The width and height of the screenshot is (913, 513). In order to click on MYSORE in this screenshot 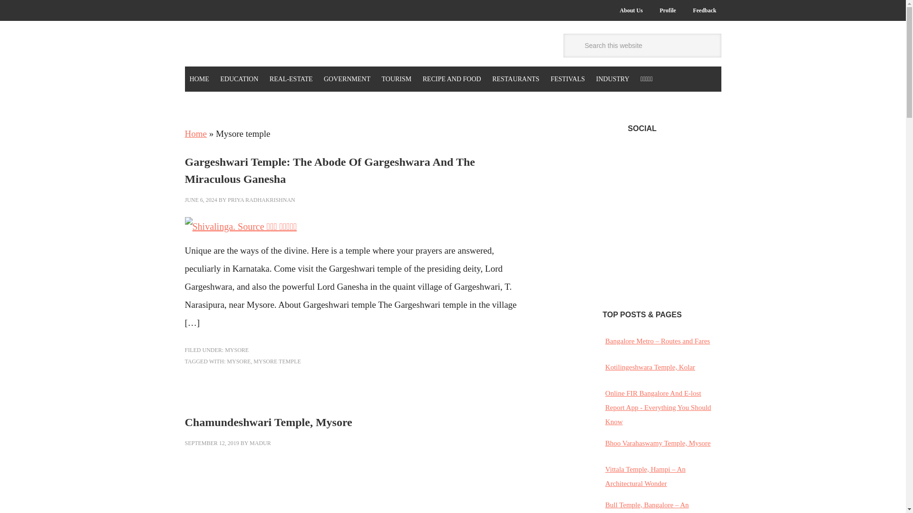, I will do `click(238, 361)`.